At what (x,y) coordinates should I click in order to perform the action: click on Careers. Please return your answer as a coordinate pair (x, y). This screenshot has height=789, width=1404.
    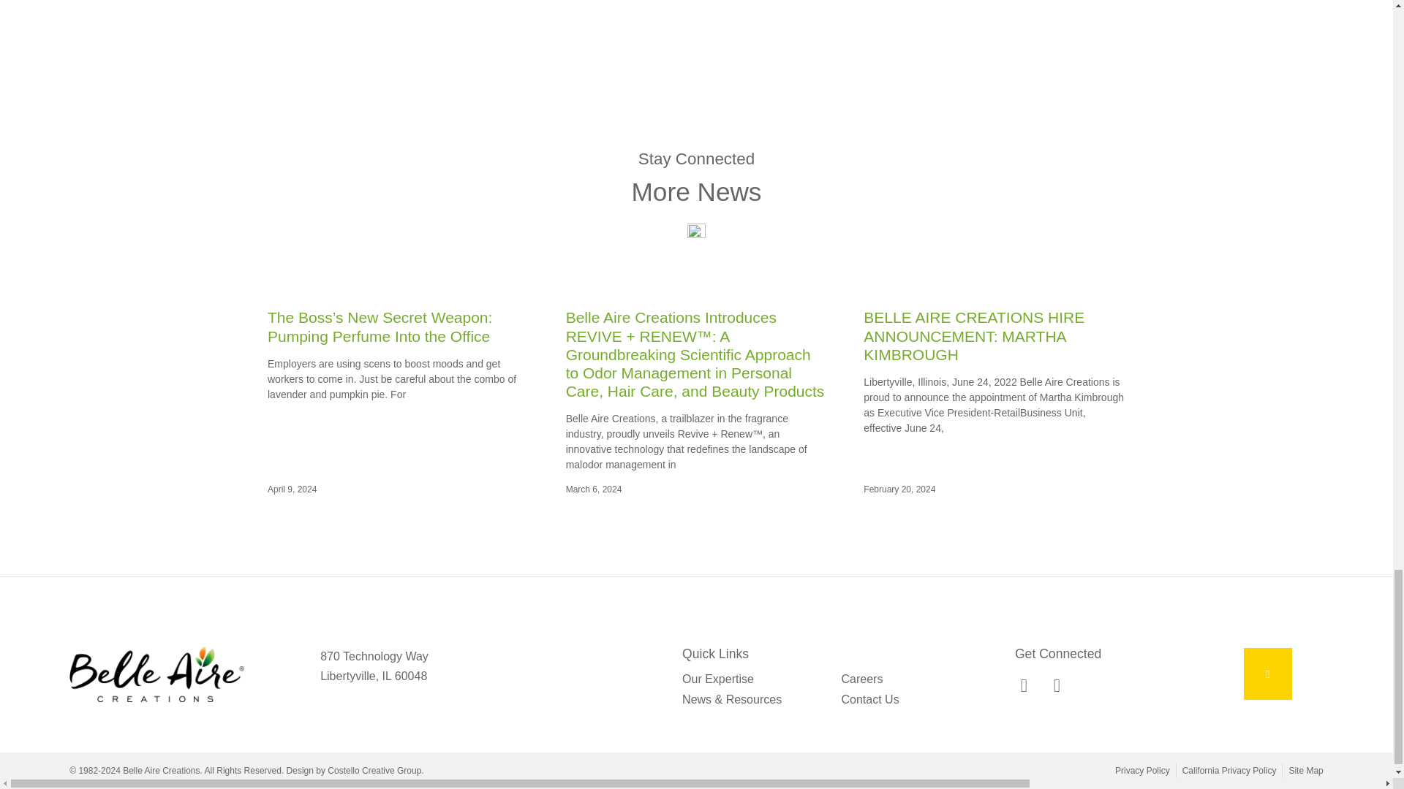
    Looking at the image, I should click on (913, 678).